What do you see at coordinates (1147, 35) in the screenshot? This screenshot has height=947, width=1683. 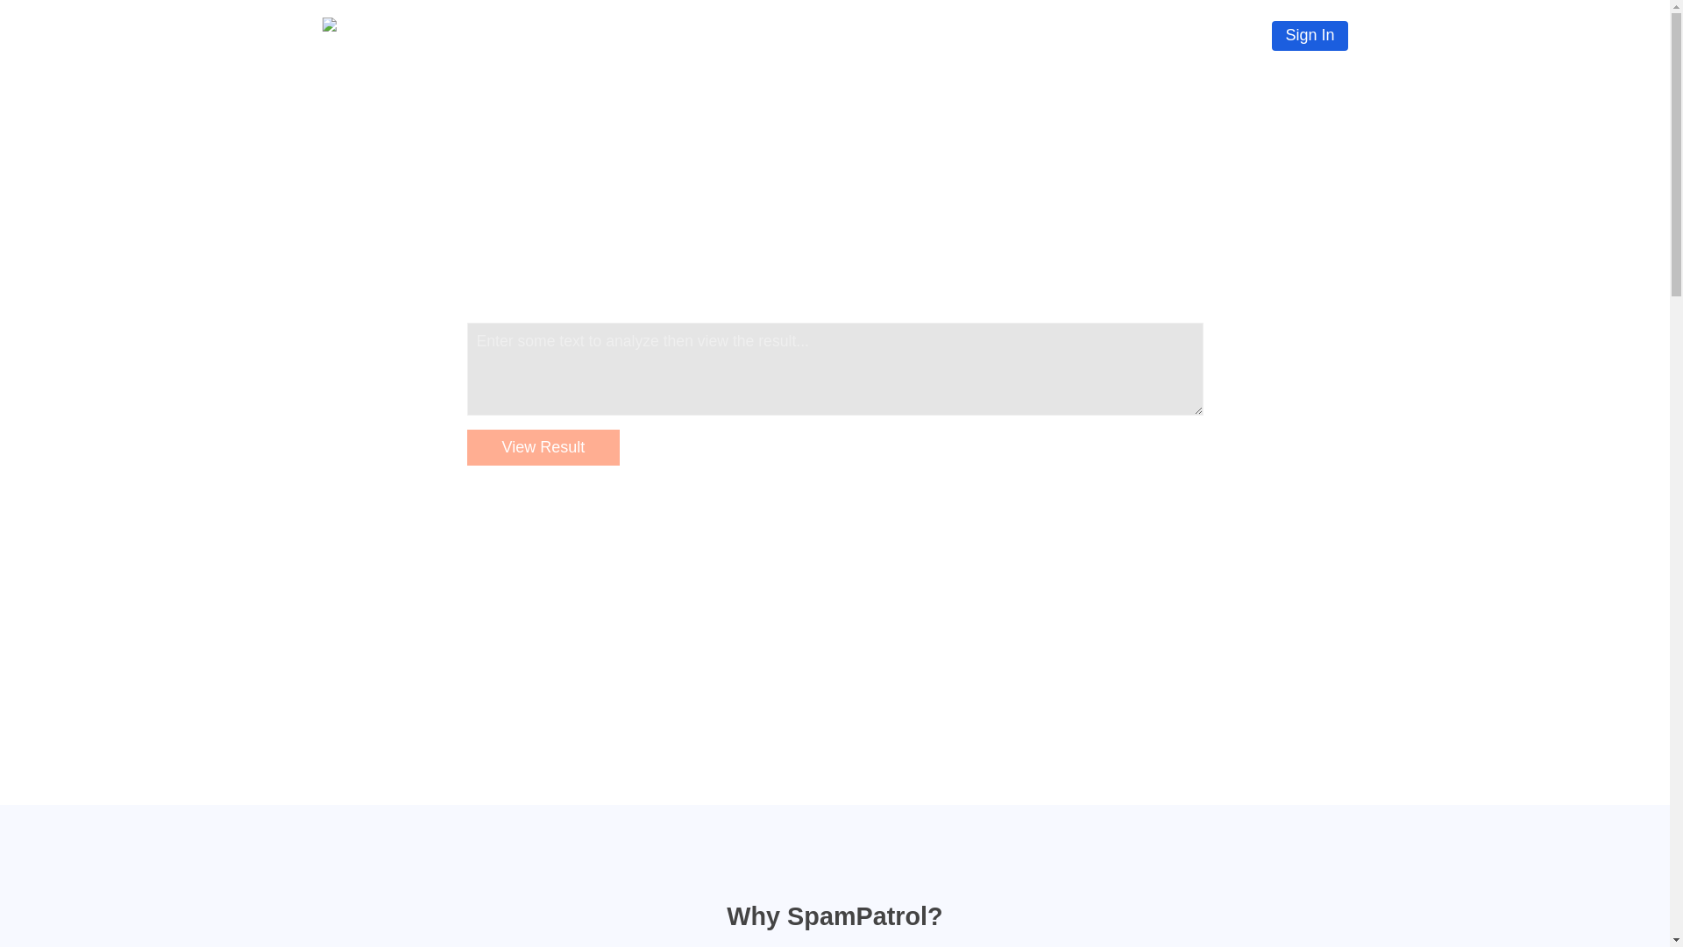 I see `Docs` at bounding box center [1147, 35].